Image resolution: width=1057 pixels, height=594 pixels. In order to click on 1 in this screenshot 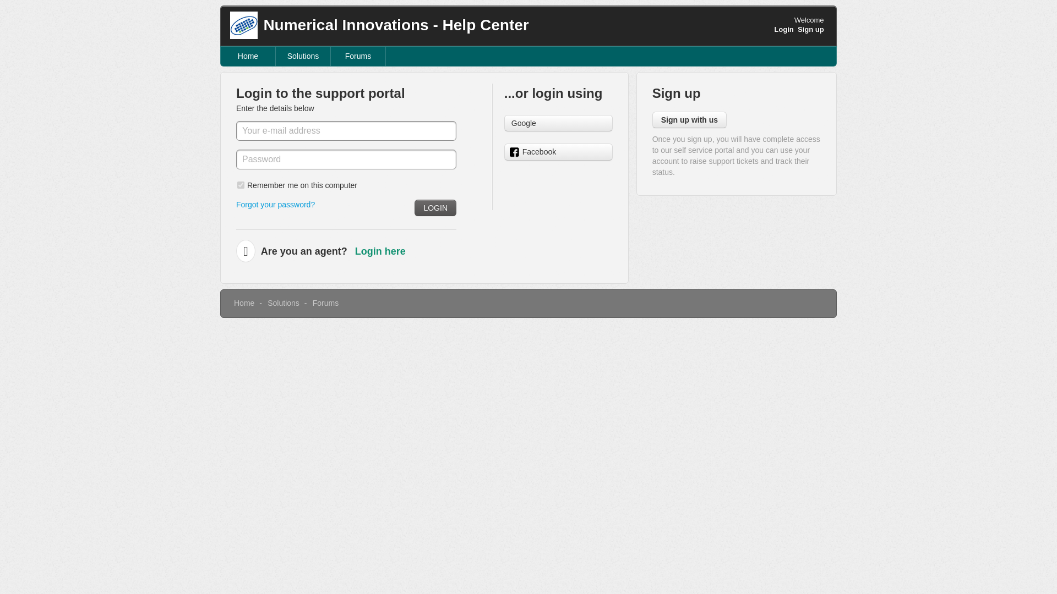, I will do `click(240, 185)`.